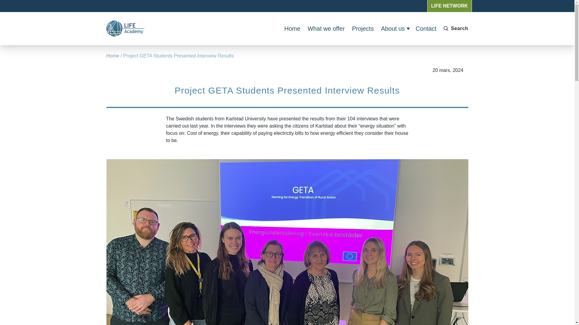  Describe the element at coordinates (454, 28) in the screenshot. I see `Search` at that location.